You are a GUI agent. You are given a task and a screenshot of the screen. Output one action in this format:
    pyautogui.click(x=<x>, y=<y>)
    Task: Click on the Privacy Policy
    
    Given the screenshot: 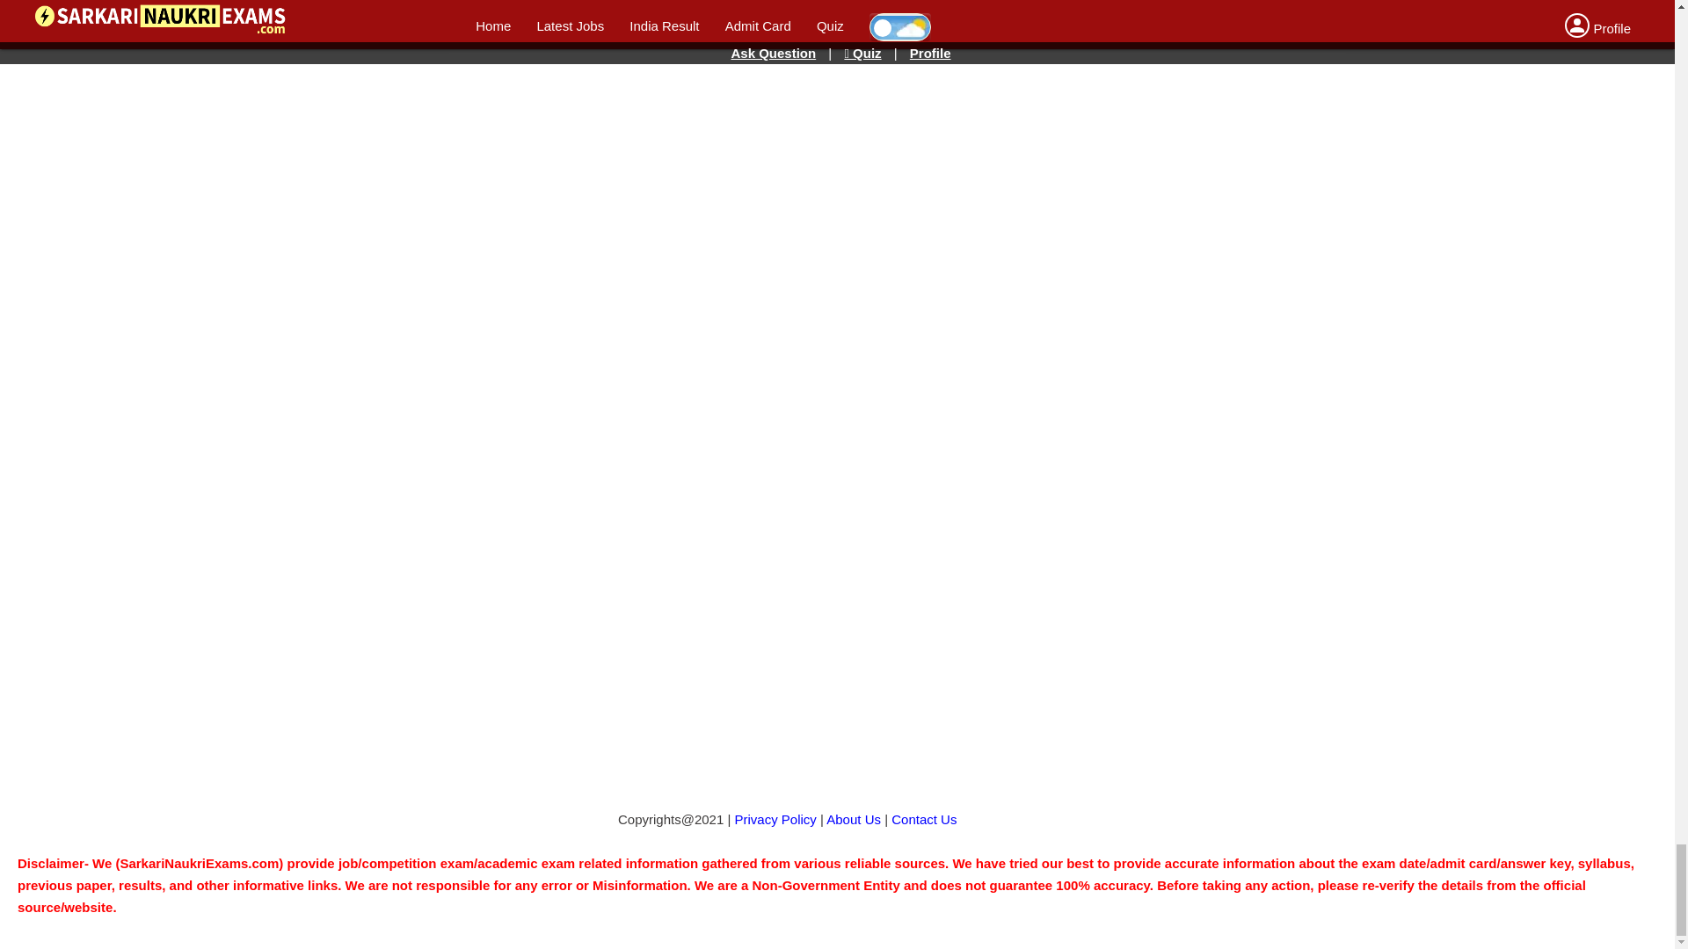 What is the action you would take?
    pyautogui.click(x=775, y=819)
    